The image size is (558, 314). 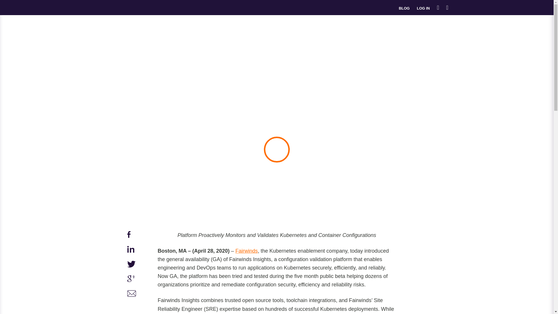 What do you see at coordinates (404, 8) in the screenshot?
I see `BLOG` at bounding box center [404, 8].